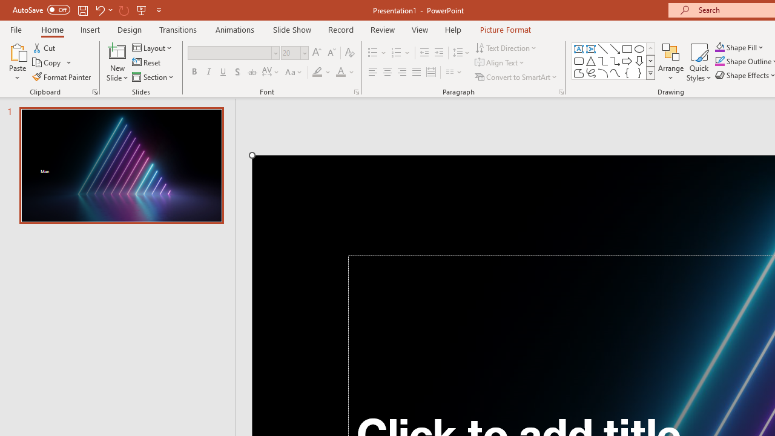 This screenshot has height=436, width=775. I want to click on Shape Fill Orange, Accent 2, so click(719, 47).